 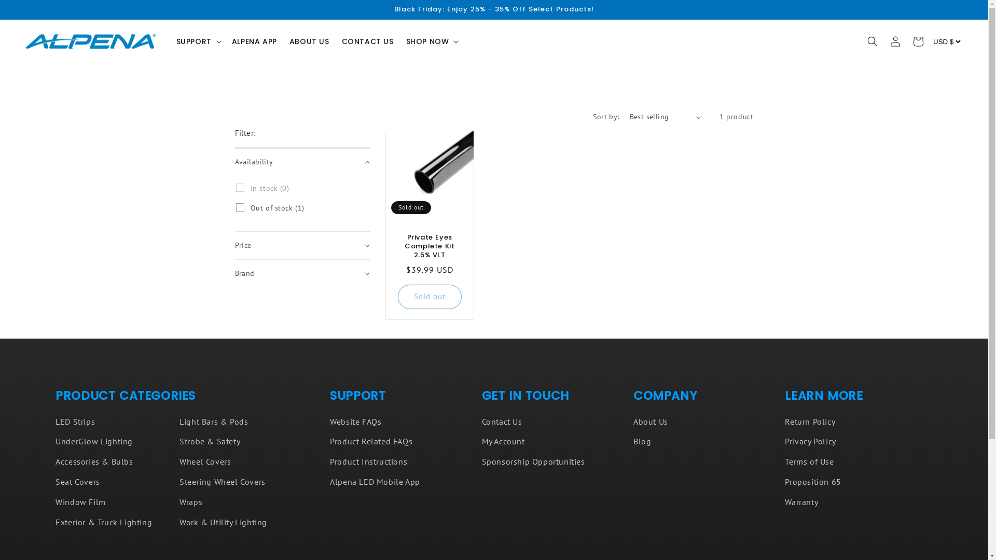 I want to click on Wraps, so click(x=191, y=502).